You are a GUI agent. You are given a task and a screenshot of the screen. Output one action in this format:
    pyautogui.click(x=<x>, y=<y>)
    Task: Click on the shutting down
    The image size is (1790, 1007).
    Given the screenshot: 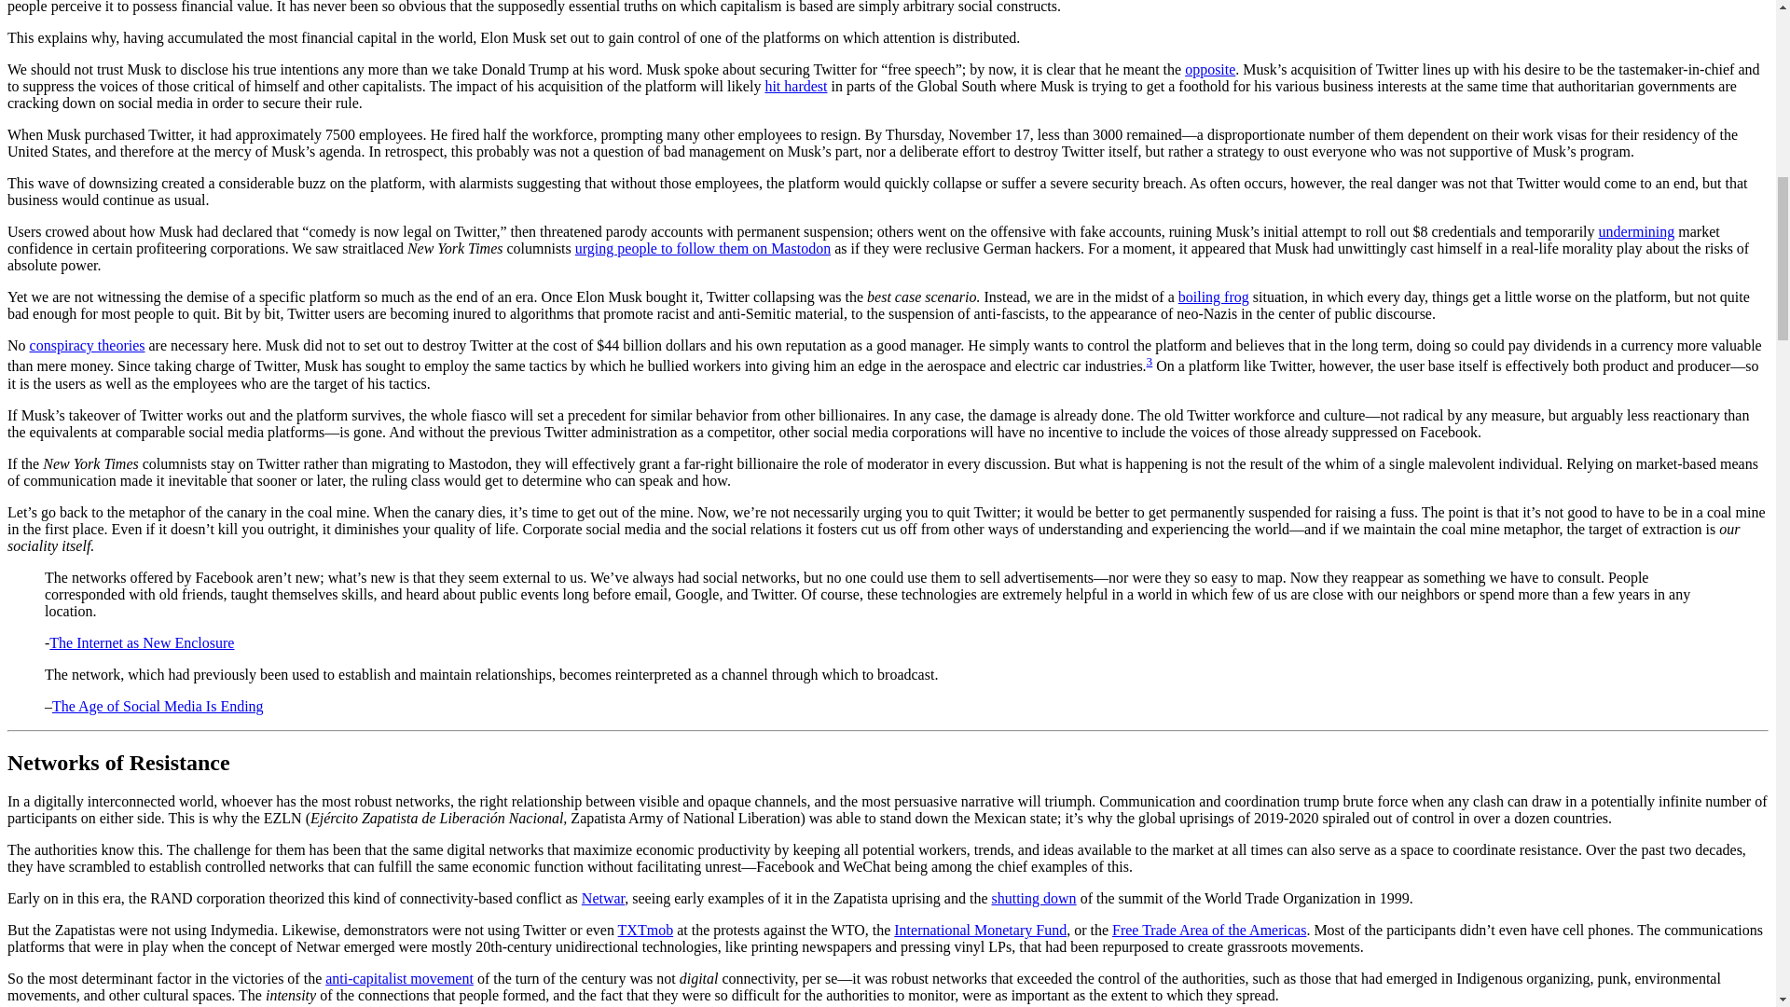 What is the action you would take?
    pyautogui.click(x=1034, y=898)
    